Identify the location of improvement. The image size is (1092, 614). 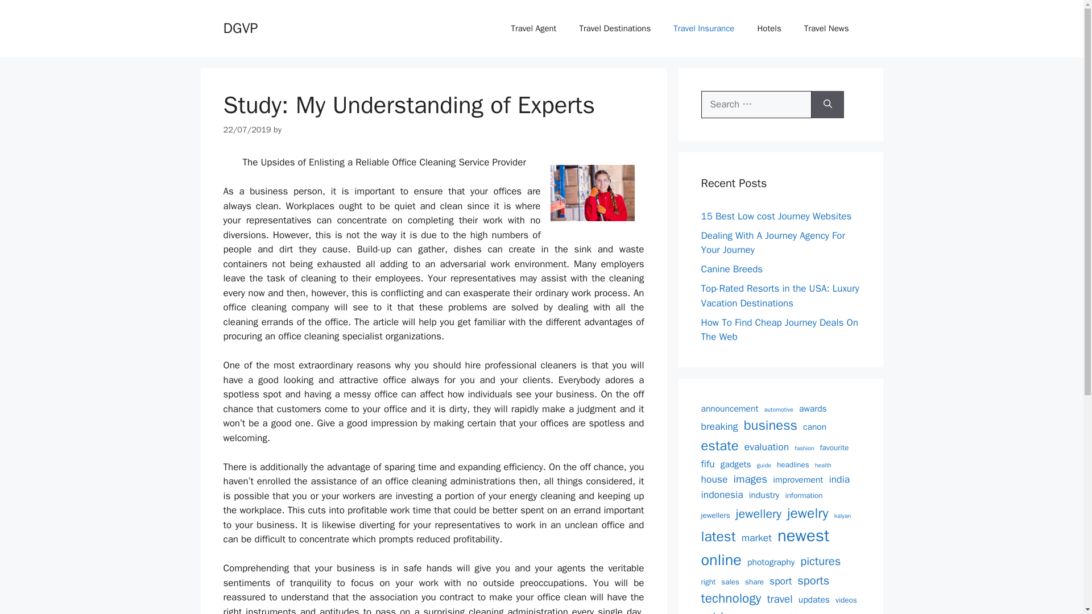
(798, 480).